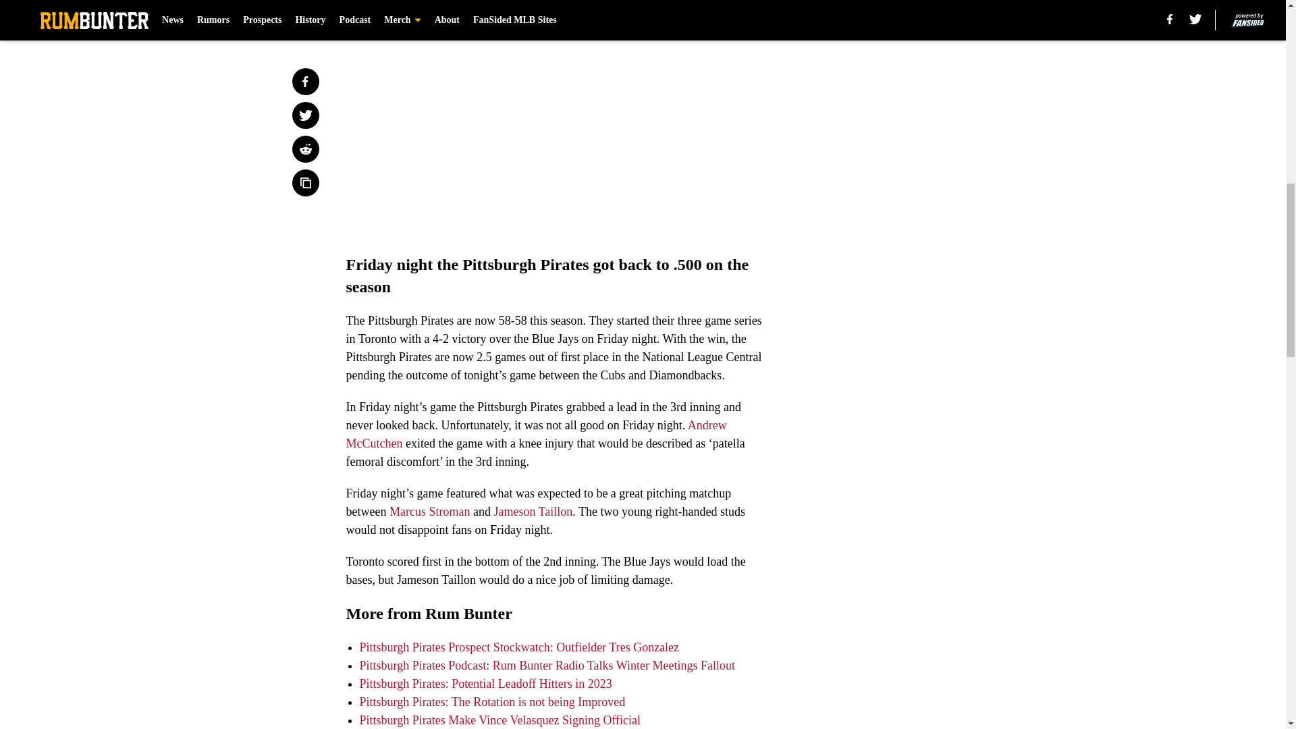 The image size is (1296, 729). Describe the element at coordinates (533, 512) in the screenshot. I see `Jameson Taillon` at that location.